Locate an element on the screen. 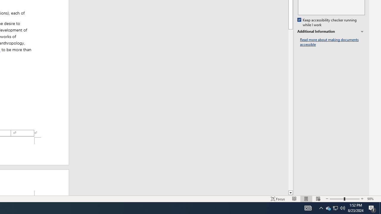 The image size is (381, 214). Read more about making documents accessible is located at coordinates (332, 42).